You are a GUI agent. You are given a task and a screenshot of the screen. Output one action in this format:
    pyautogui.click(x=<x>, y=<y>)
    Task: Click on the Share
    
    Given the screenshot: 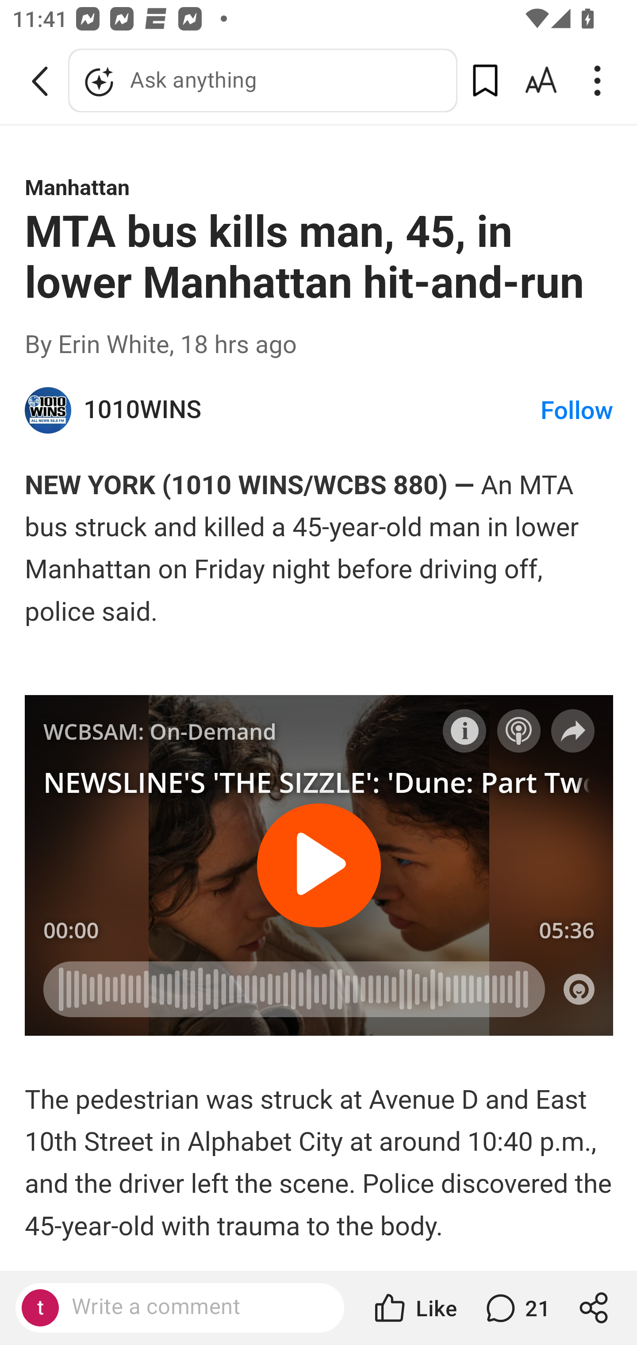 What is the action you would take?
    pyautogui.click(x=573, y=730)
    